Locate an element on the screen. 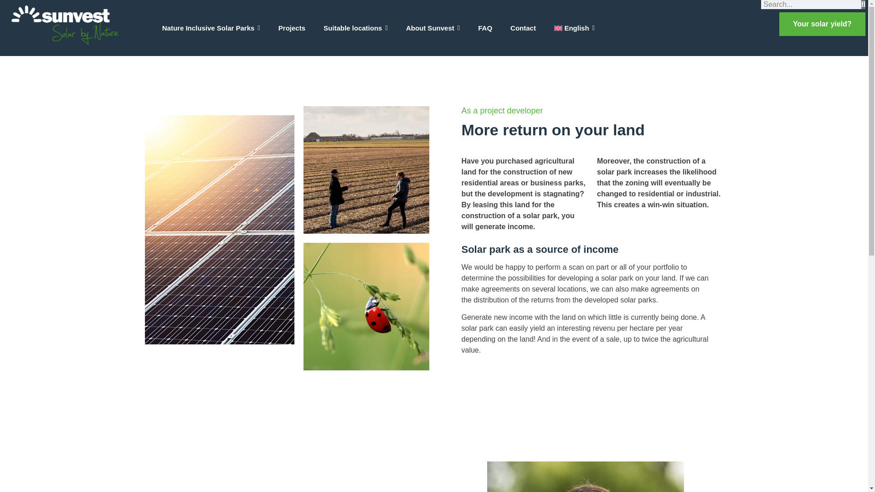  Nature Inclusive Solar Parks is located at coordinates (211, 28).